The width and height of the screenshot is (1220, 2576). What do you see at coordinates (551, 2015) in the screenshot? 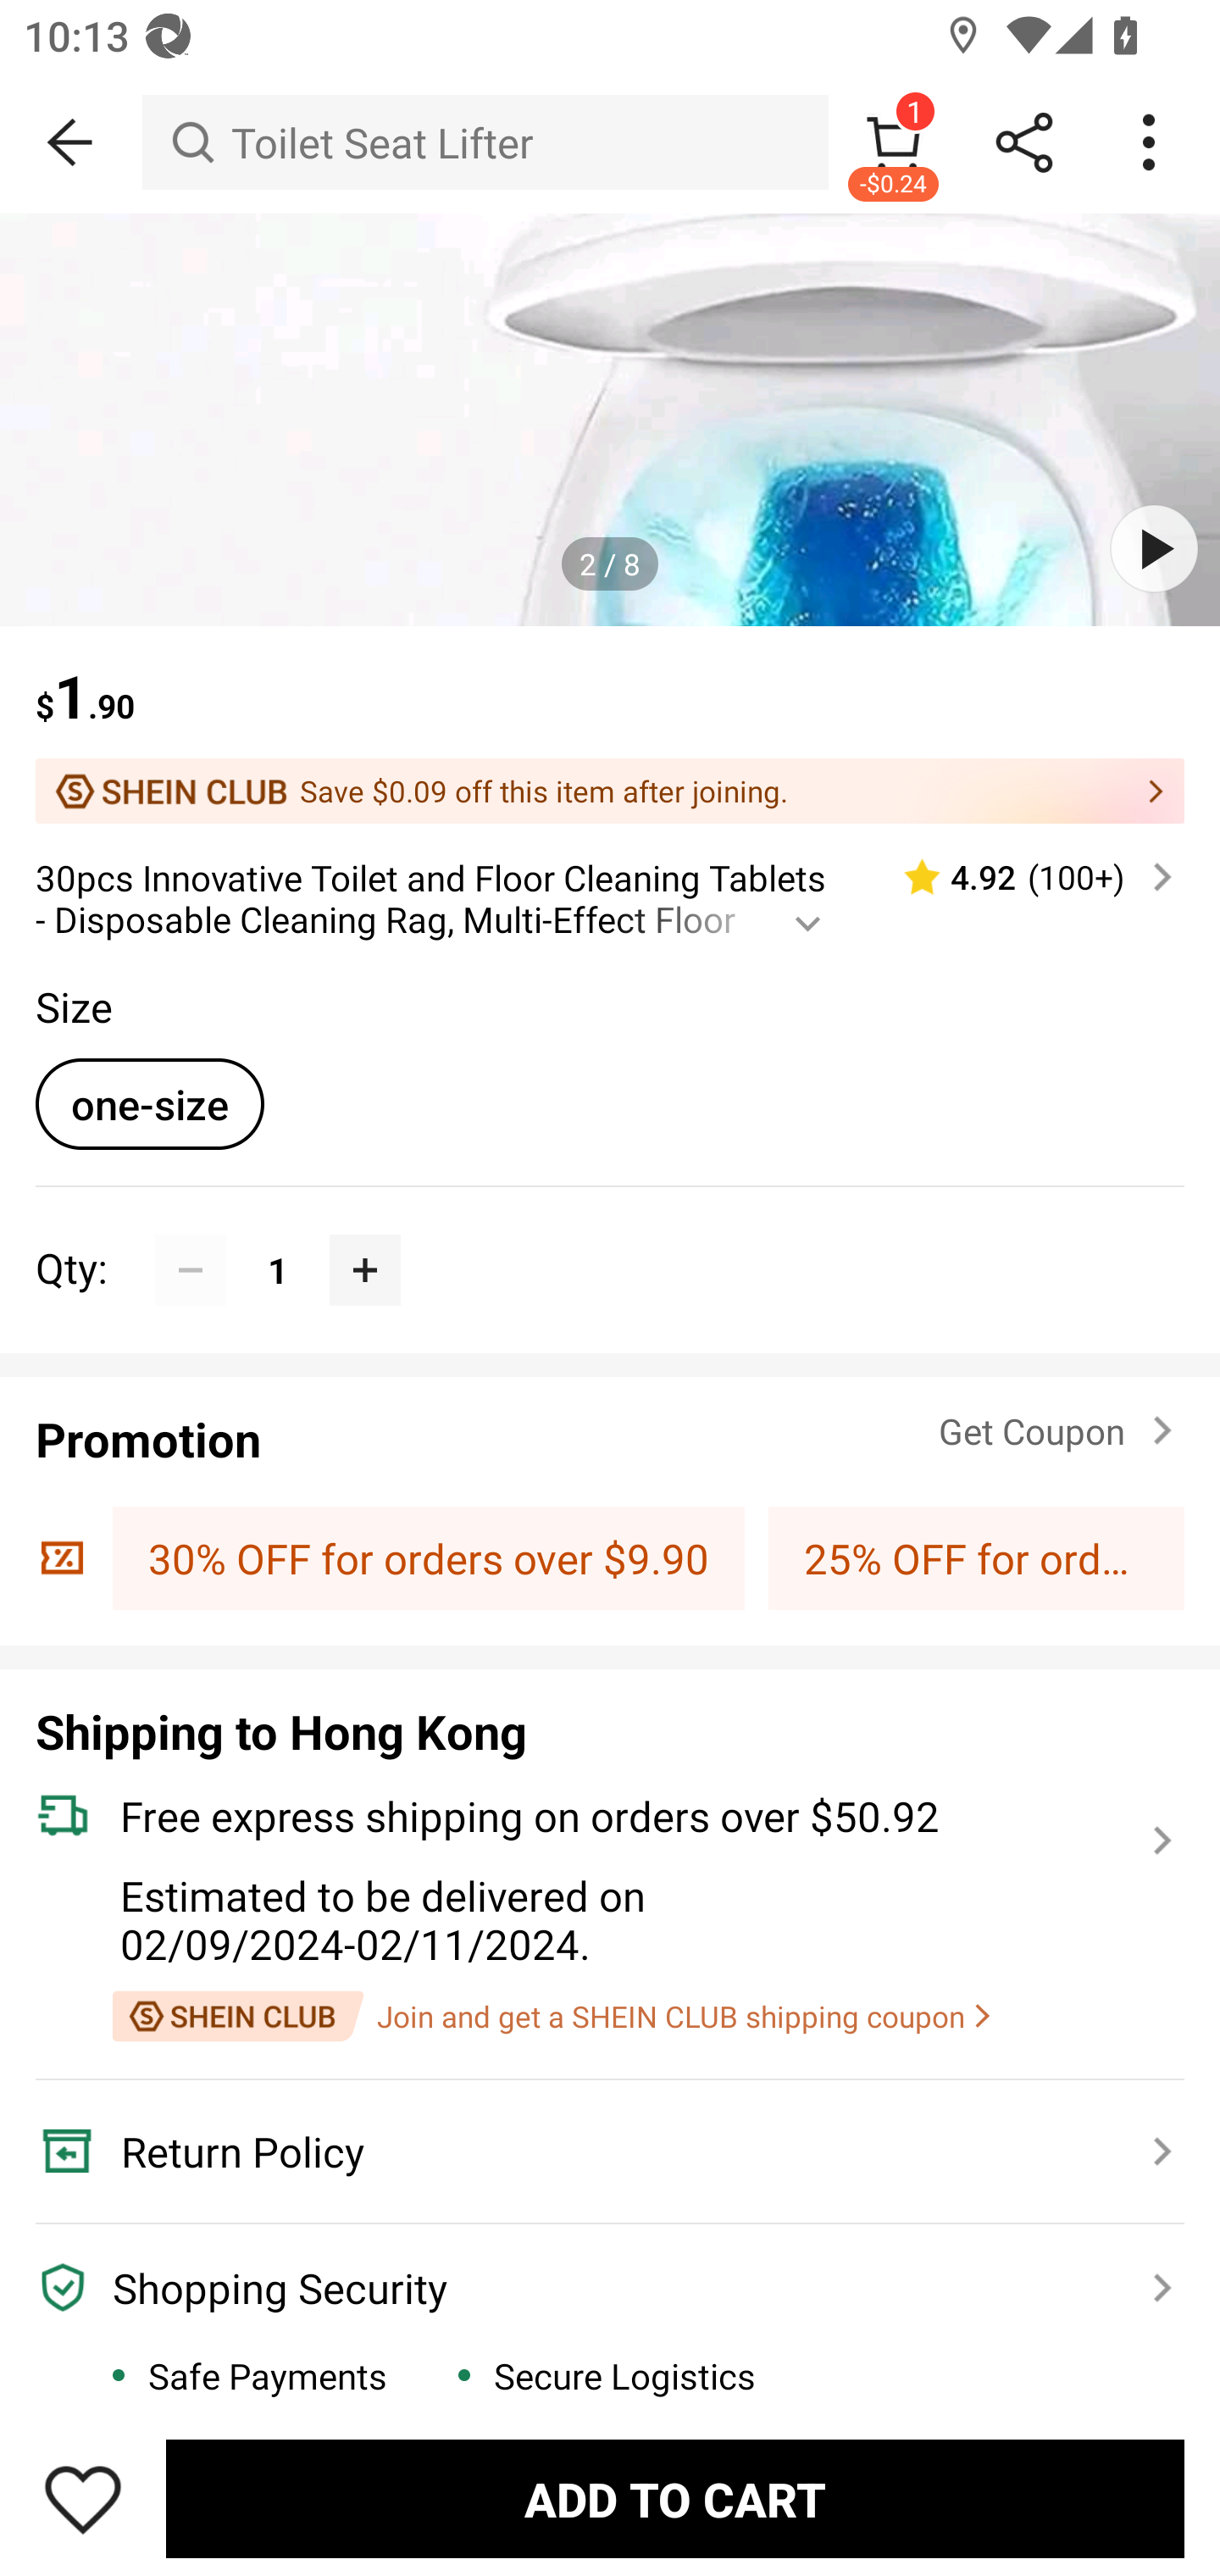
I see `Join and get a SHEIN CLUB shipping coupon` at bounding box center [551, 2015].